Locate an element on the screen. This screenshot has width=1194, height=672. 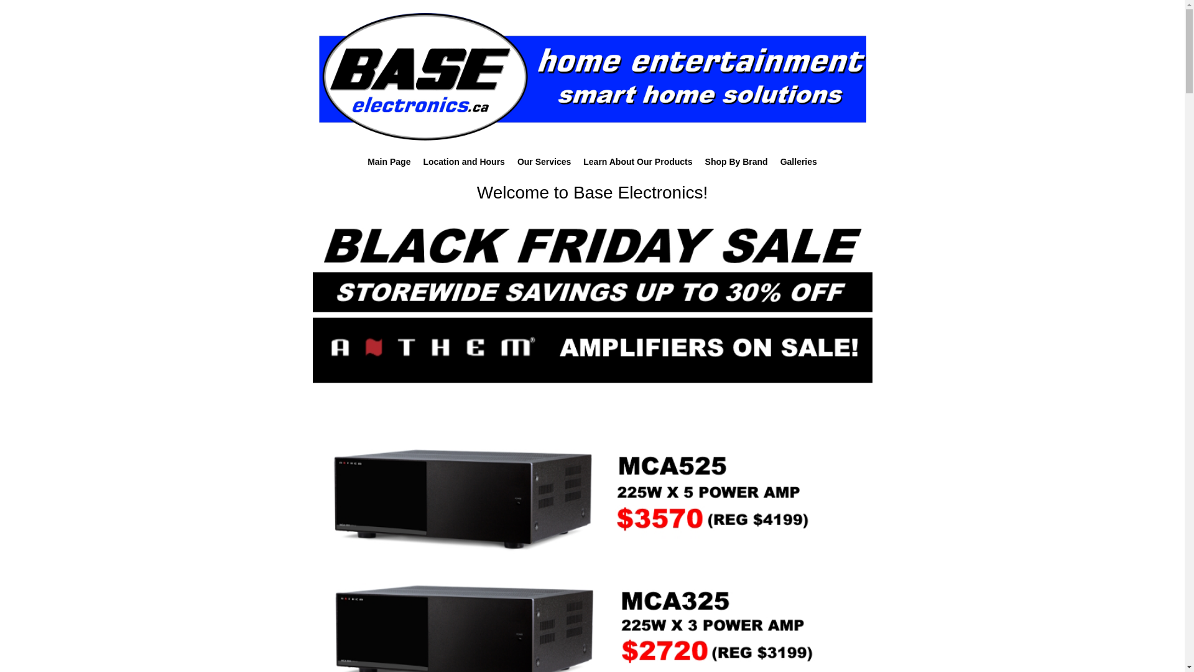
Our Services is located at coordinates (544, 163).